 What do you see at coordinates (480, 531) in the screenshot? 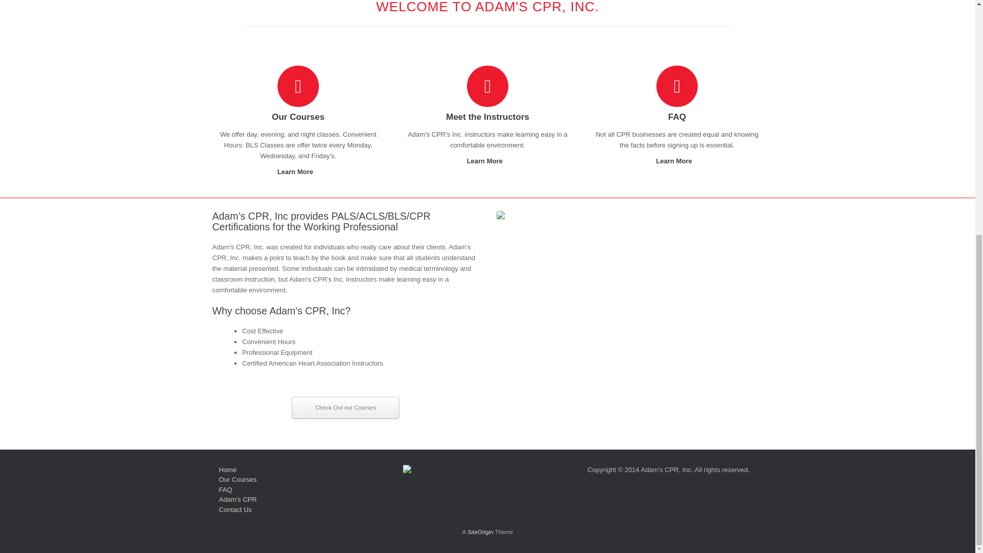
I see `SiteOrigin` at bounding box center [480, 531].